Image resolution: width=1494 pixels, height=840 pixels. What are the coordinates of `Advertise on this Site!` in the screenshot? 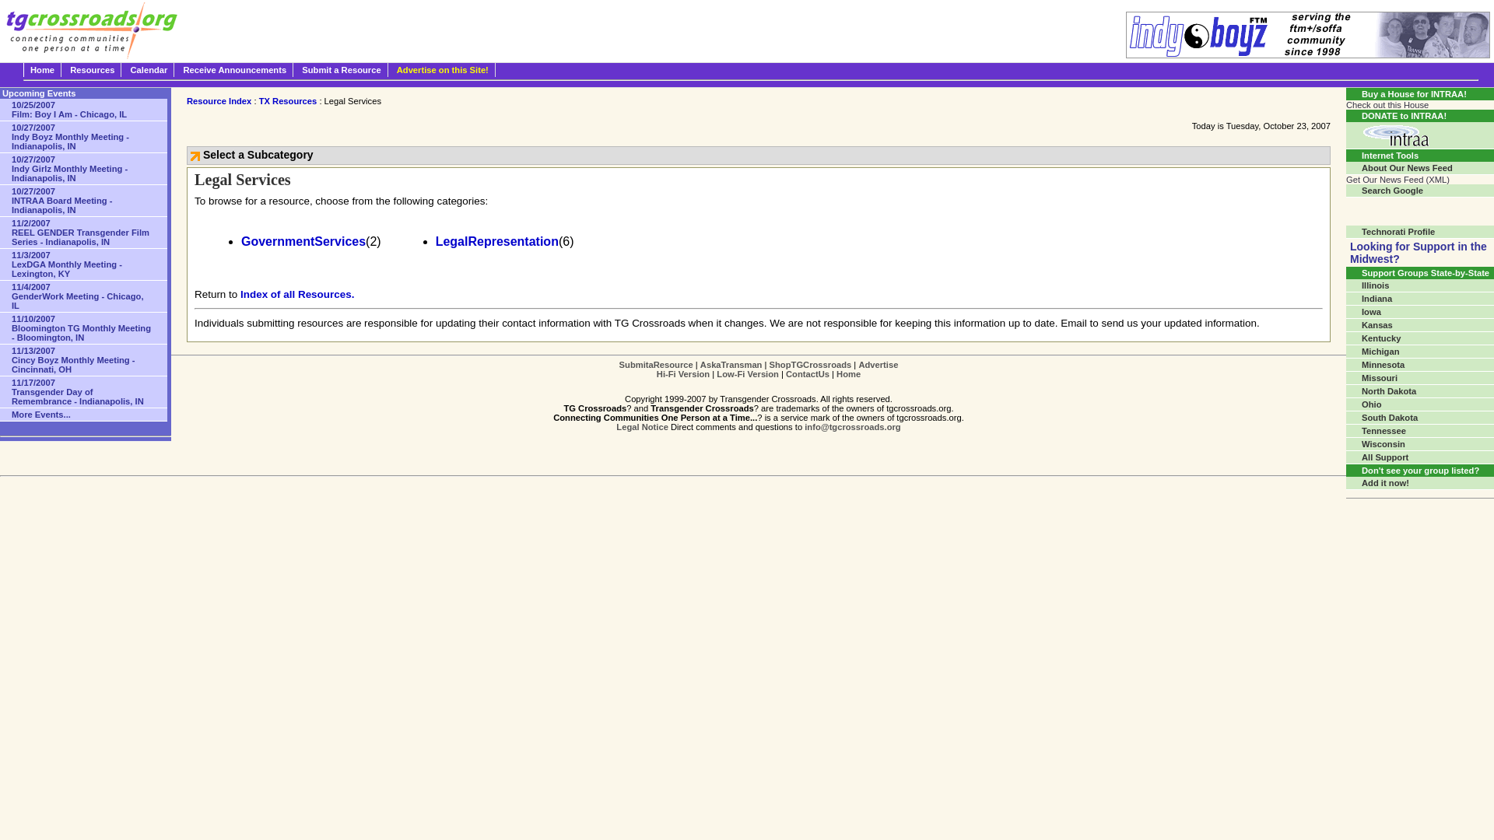 It's located at (443, 70).